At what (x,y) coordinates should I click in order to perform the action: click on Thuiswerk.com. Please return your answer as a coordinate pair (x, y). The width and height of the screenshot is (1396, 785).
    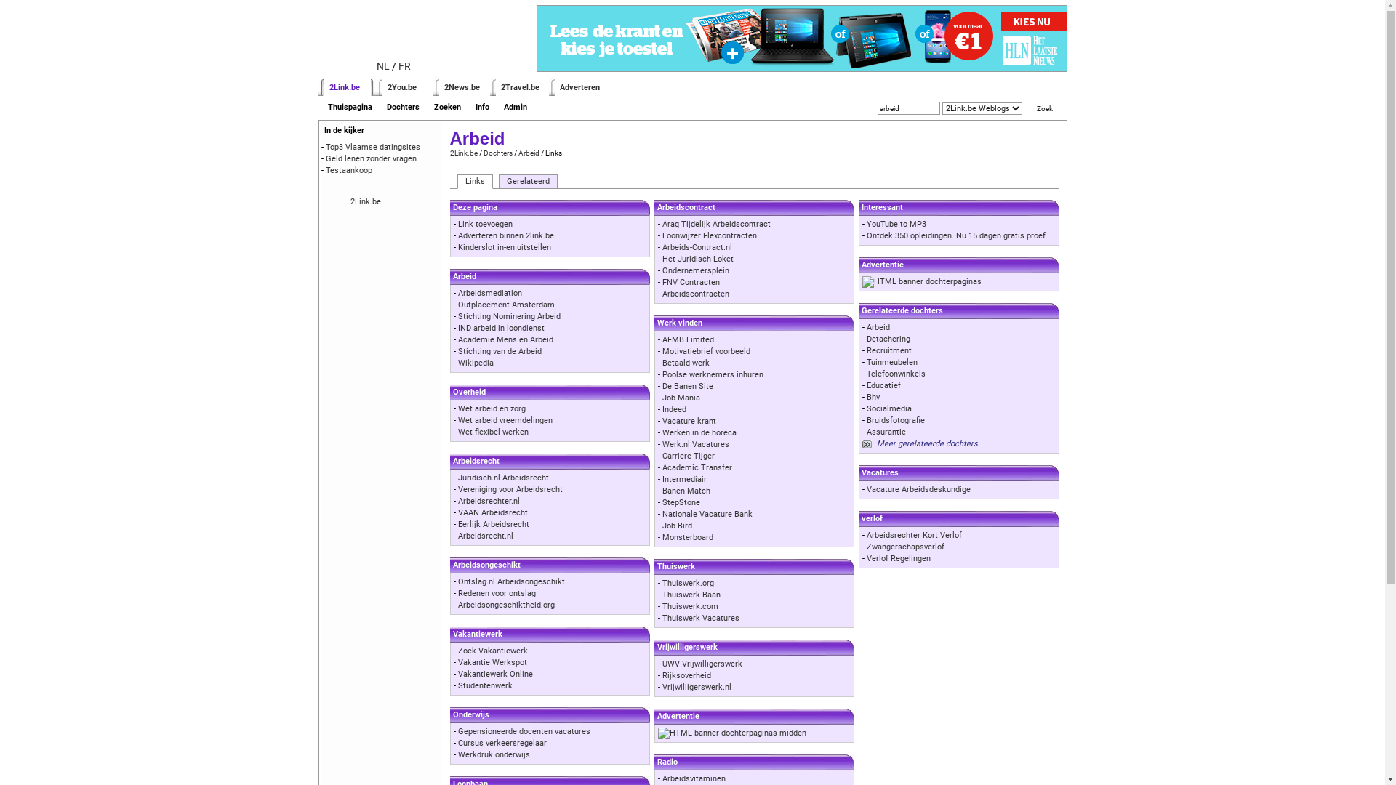
    Looking at the image, I should click on (690, 606).